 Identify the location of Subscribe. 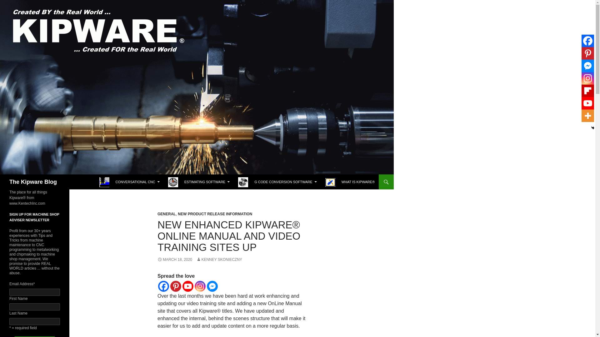
(35, 336).